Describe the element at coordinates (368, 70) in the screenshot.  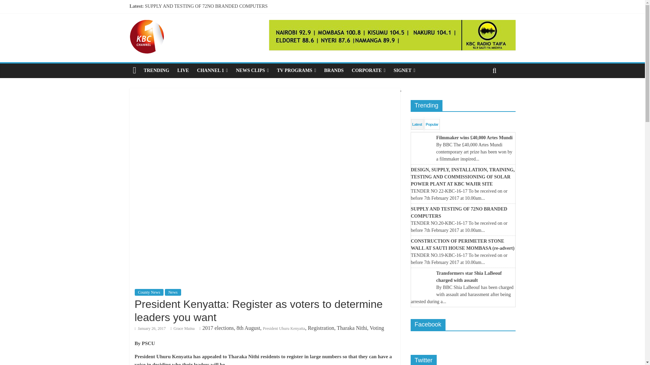
I see `CORPORATE` at that location.